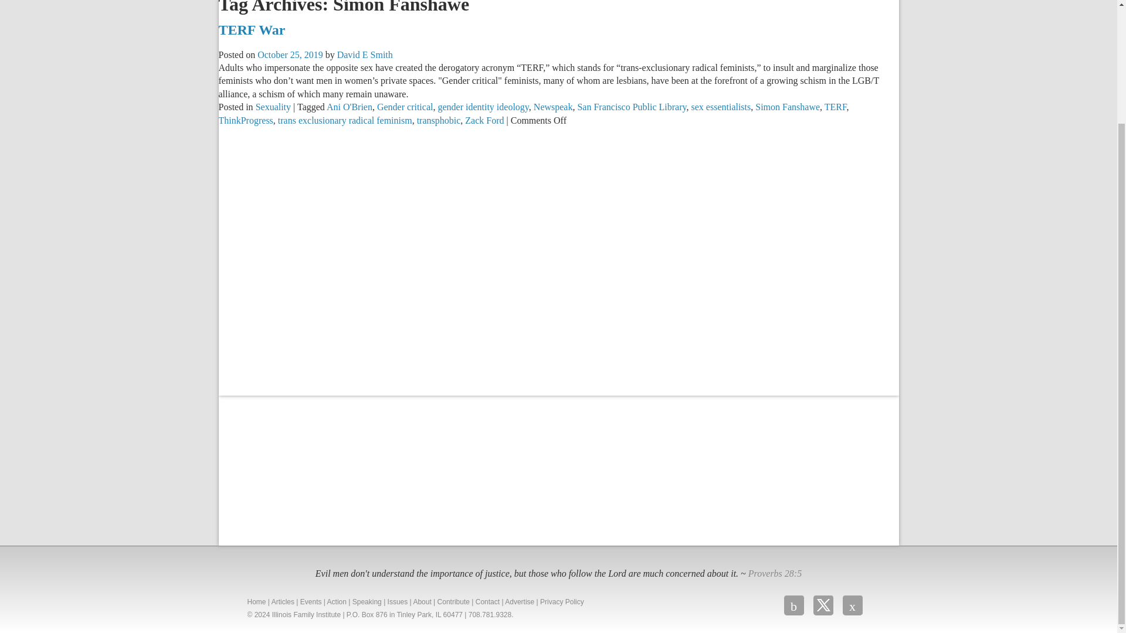  I want to click on Ani O'Brien, so click(350, 107).